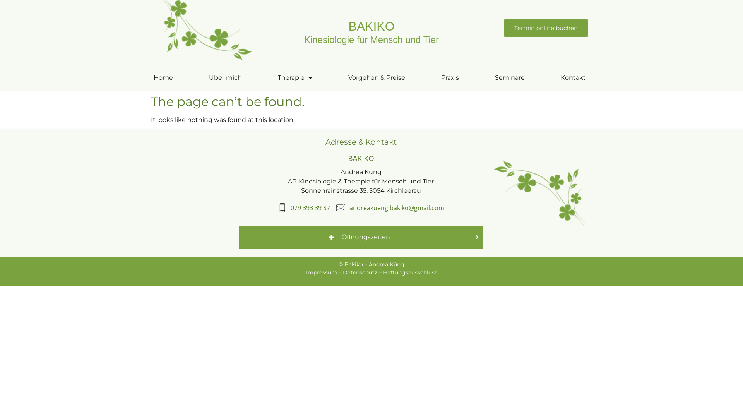  What do you see at coordinates (390, 208) in the screenshot?
I see `andreakueng.bakiko@gmail.com` at bounding box center [390, 208].